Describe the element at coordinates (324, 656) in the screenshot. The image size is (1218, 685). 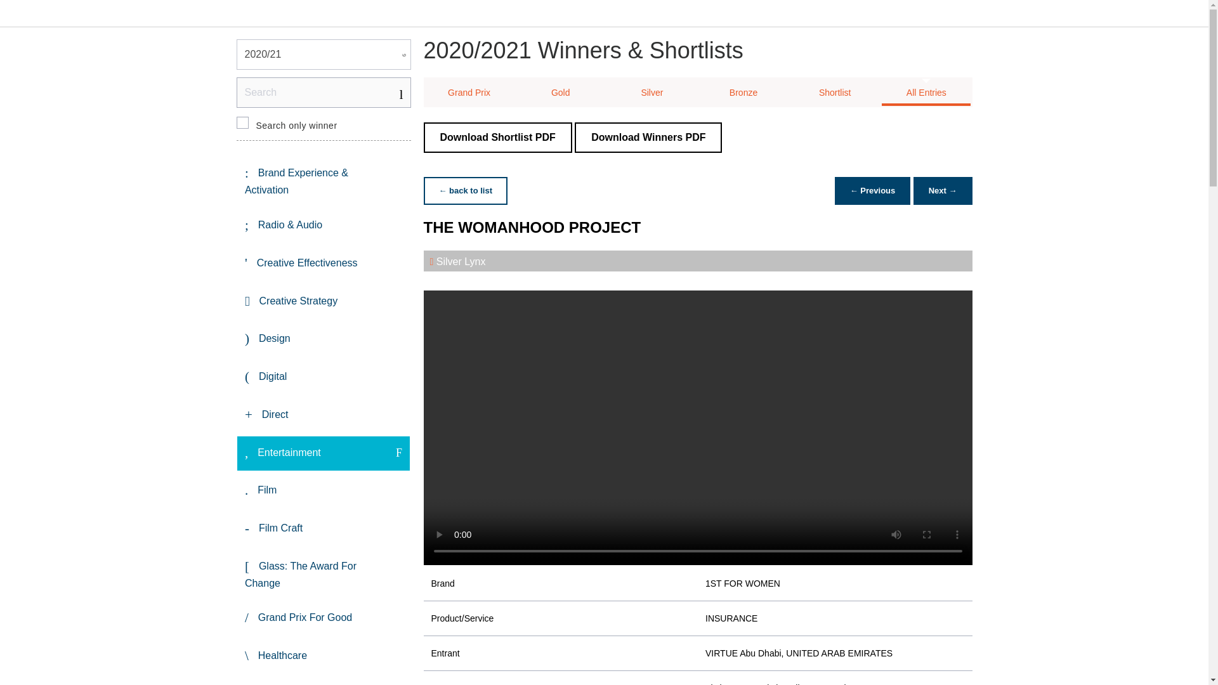
I see `Healthcare` at that location.